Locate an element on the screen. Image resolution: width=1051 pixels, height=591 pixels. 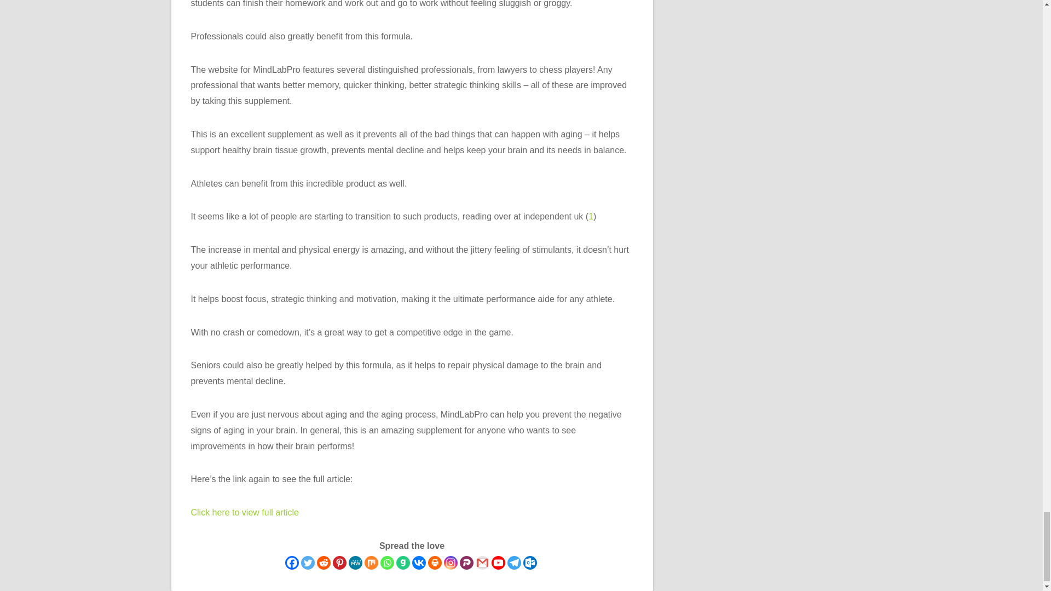
Click here to view full article is located at coordinates (244, 512).